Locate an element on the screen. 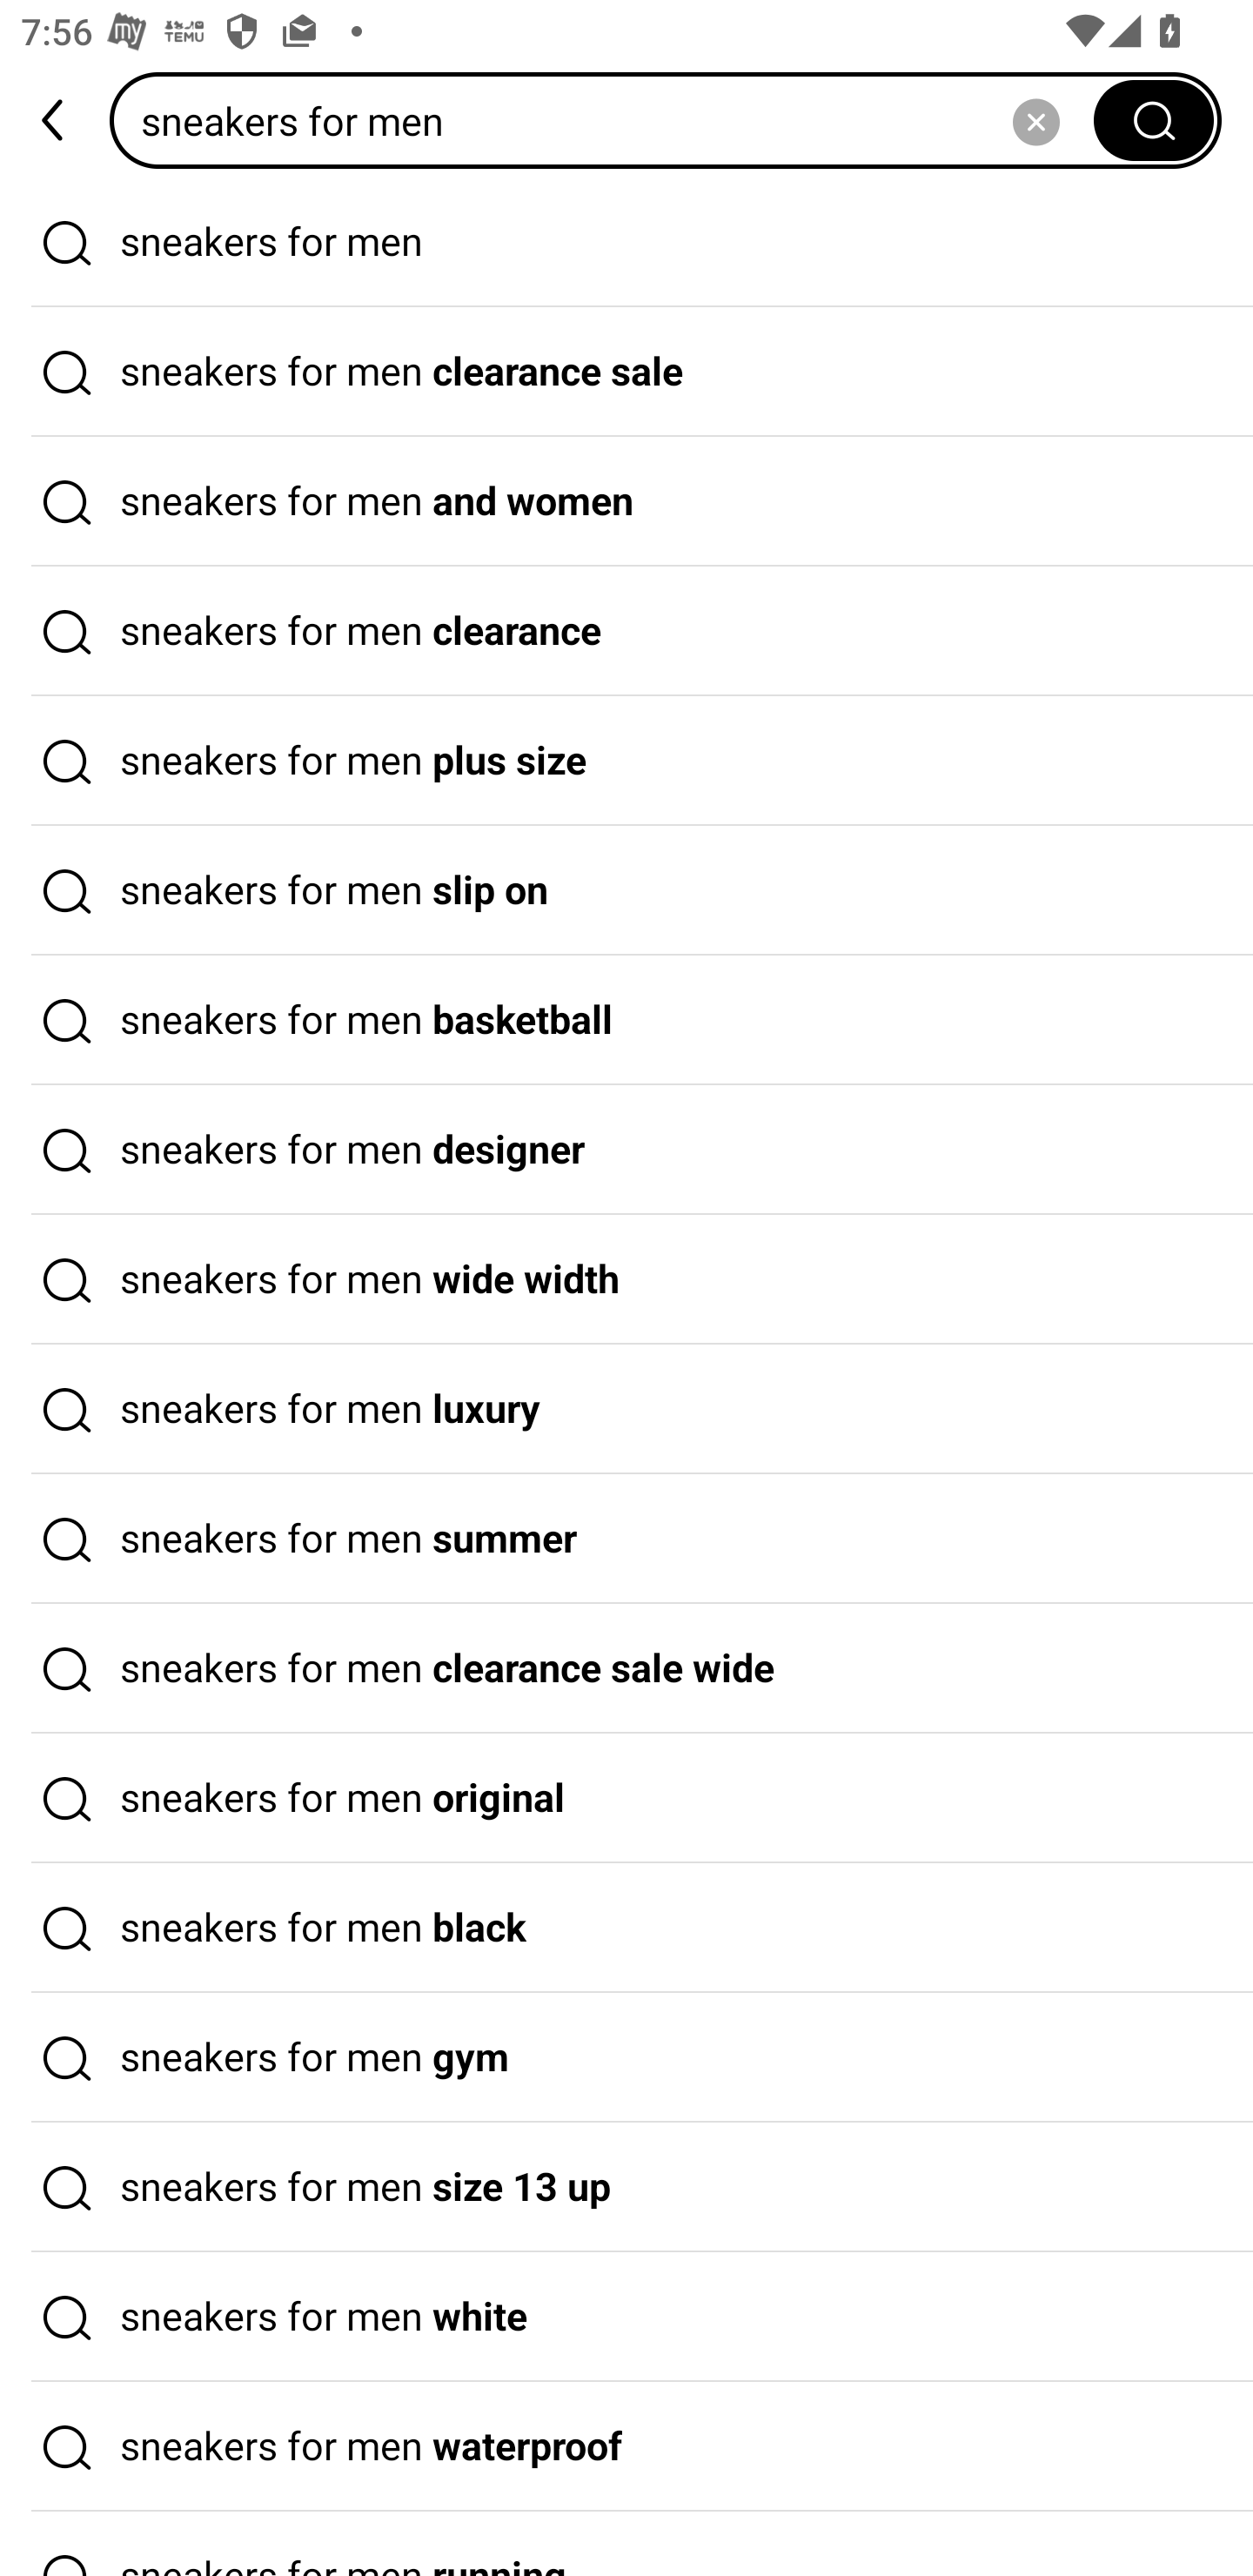 The image size is (1253, 2576). sneakers for men original is located at coordinates (626, 1798).